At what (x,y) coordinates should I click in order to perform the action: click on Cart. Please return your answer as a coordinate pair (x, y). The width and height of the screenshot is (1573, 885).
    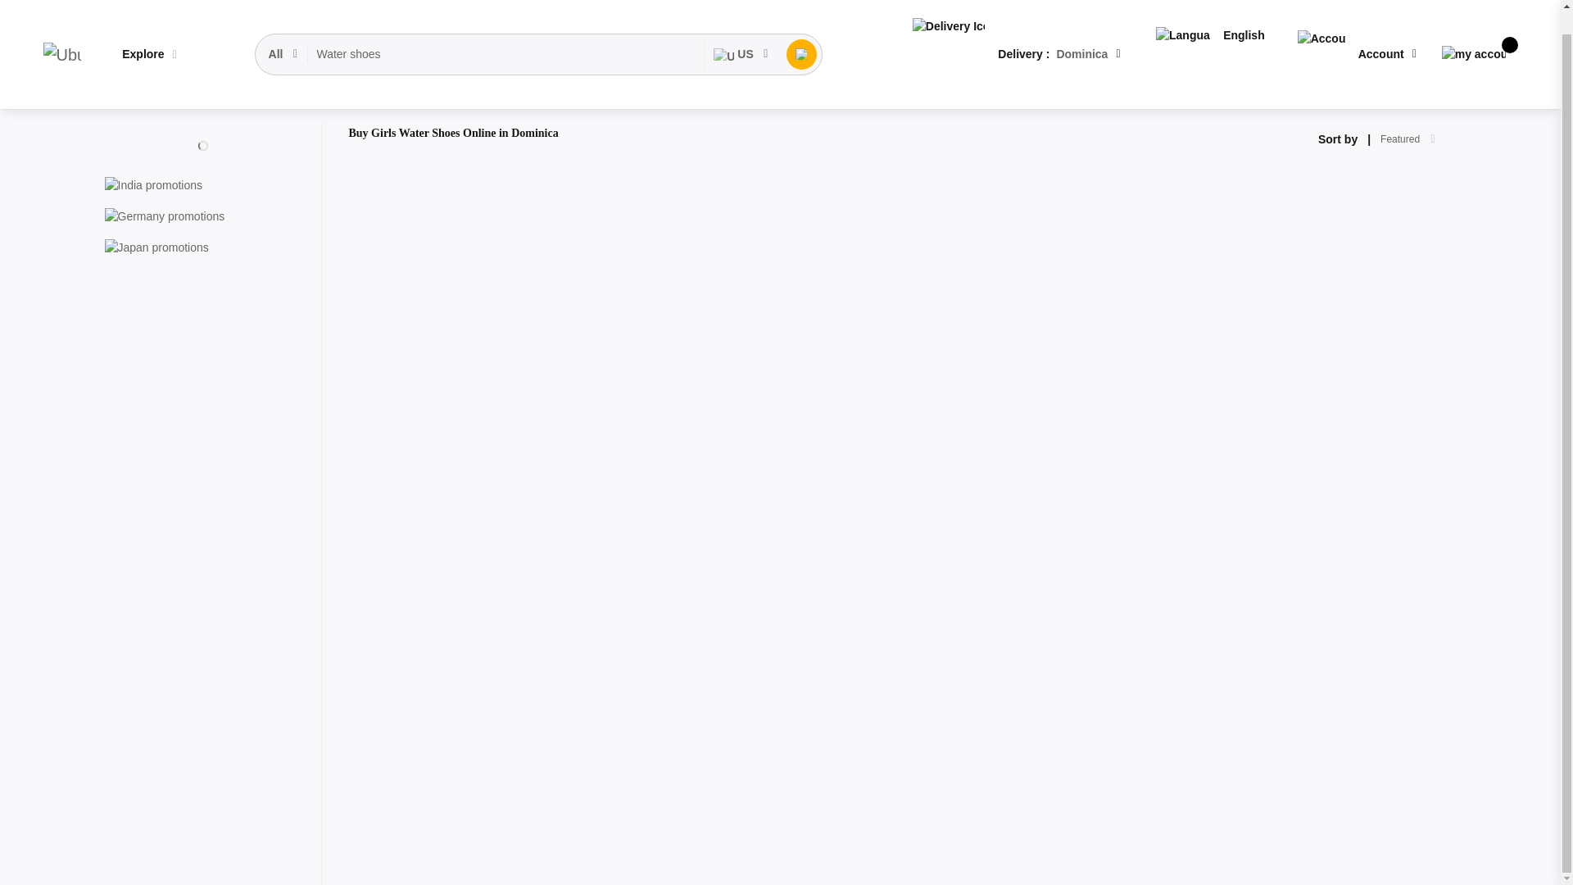
    Looking at the image, I should click on (1473, 29).